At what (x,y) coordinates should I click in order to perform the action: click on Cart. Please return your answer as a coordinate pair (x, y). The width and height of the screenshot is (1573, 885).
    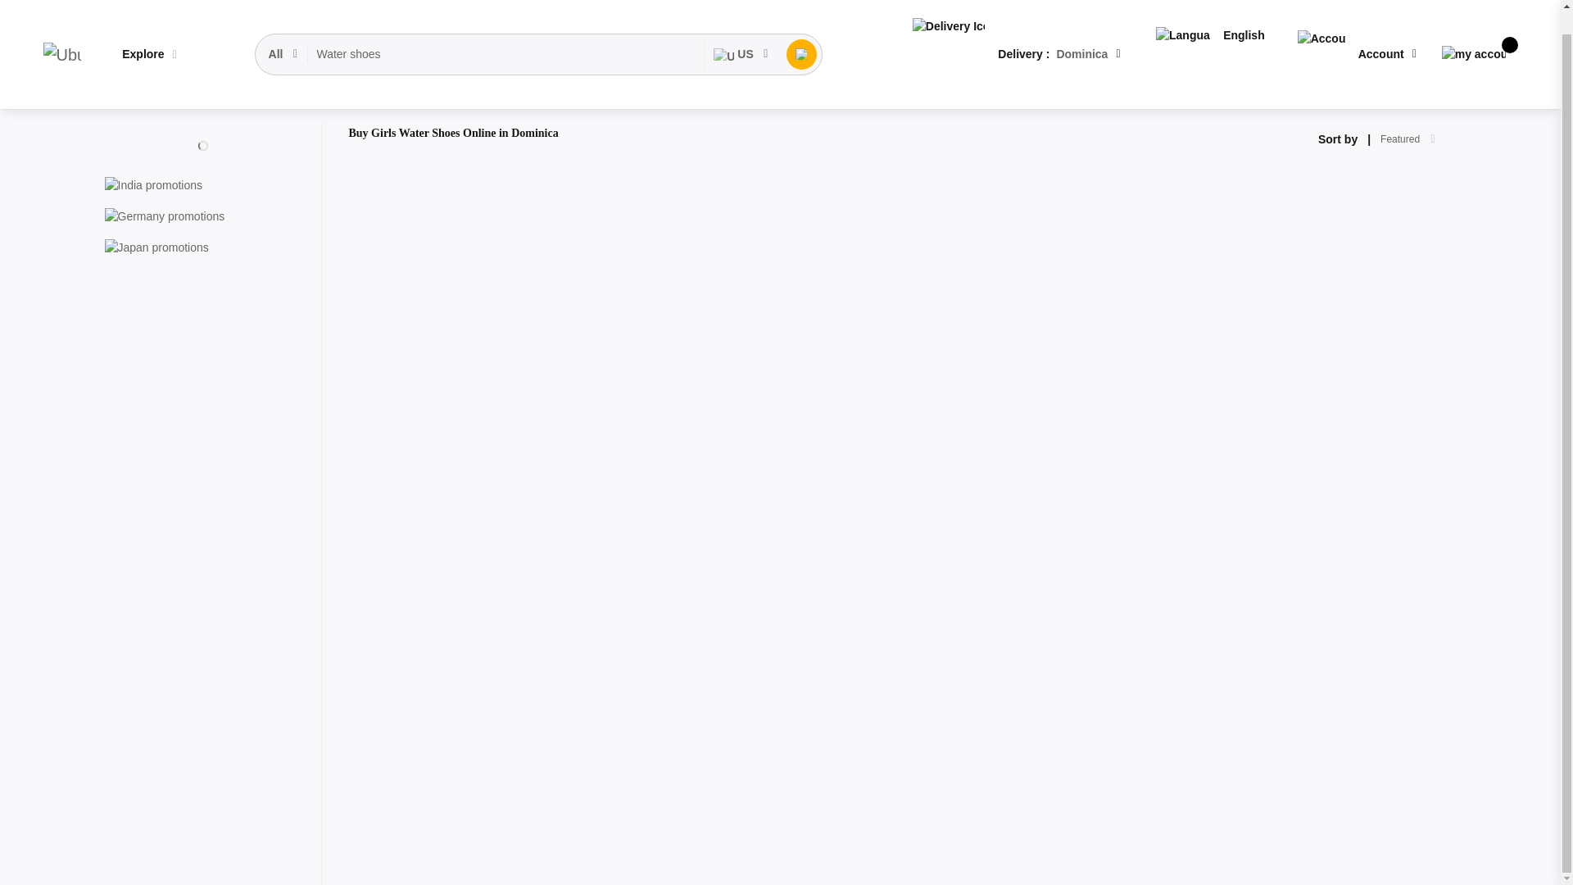
    Looking at the image, I should click on (1473, 29).